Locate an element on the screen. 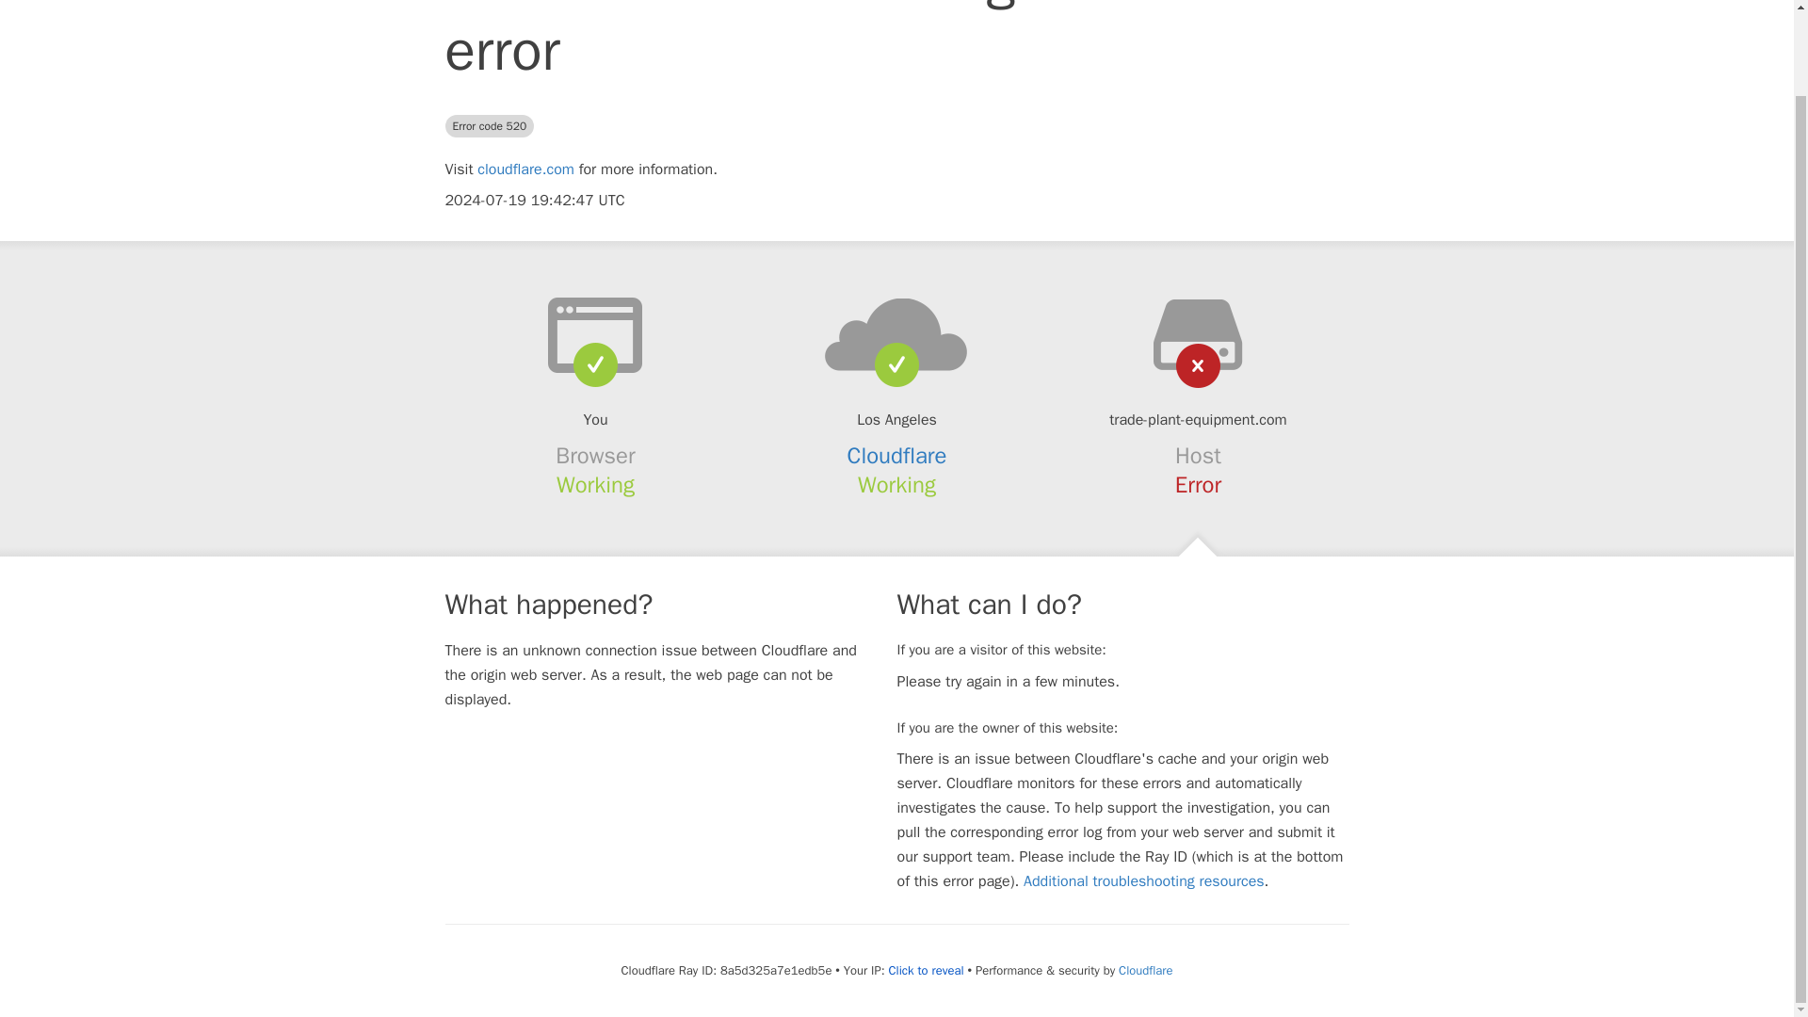 The height and width of the screenshot is (1017, 1808). Click to reveal is located at coordinates (927, 970).